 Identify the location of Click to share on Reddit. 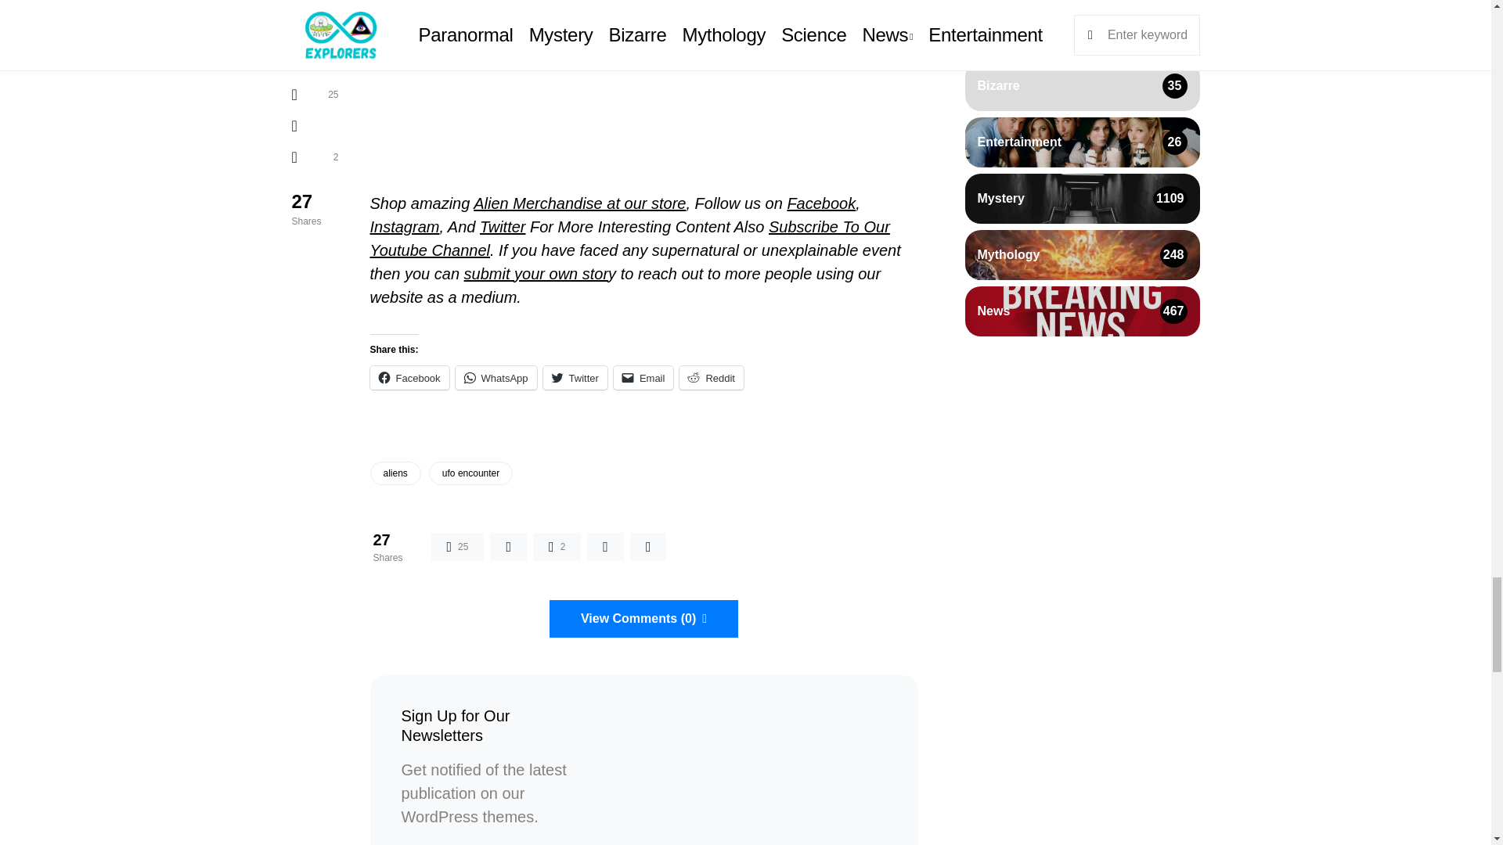
(711, 377).